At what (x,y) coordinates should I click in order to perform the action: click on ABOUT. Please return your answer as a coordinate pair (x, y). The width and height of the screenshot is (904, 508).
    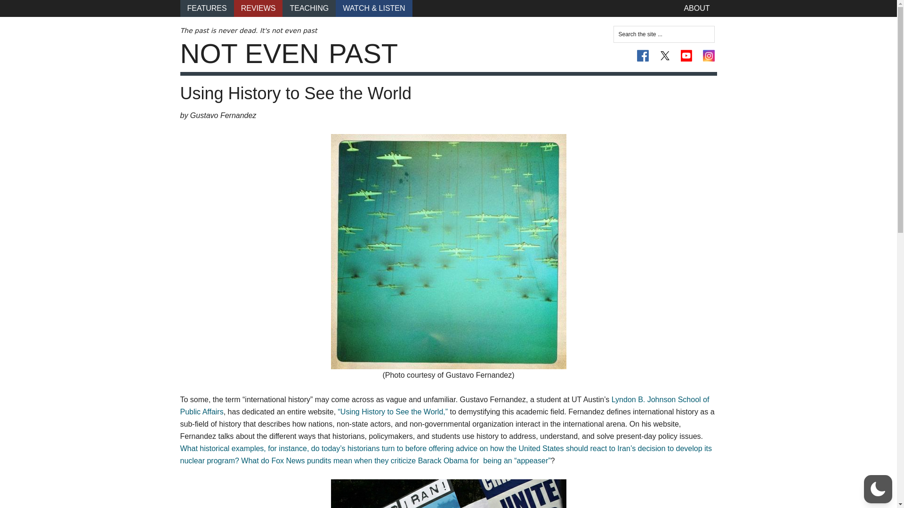
    Looking at the image, I should click on (696, 8).